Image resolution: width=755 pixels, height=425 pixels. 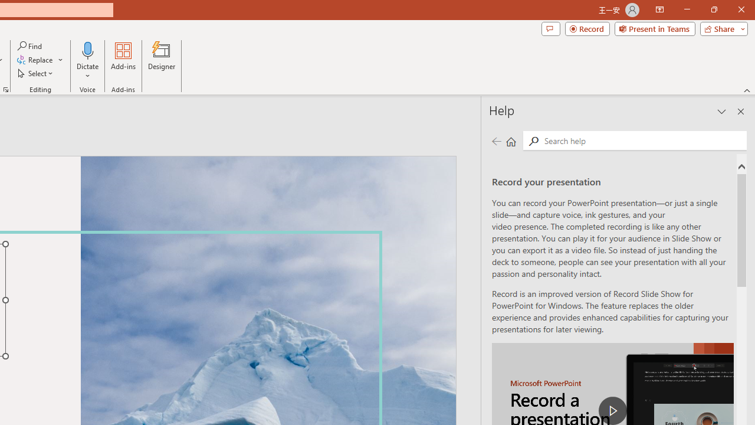 I want to click on play Record a Presentation, so click(x=612, y=411).